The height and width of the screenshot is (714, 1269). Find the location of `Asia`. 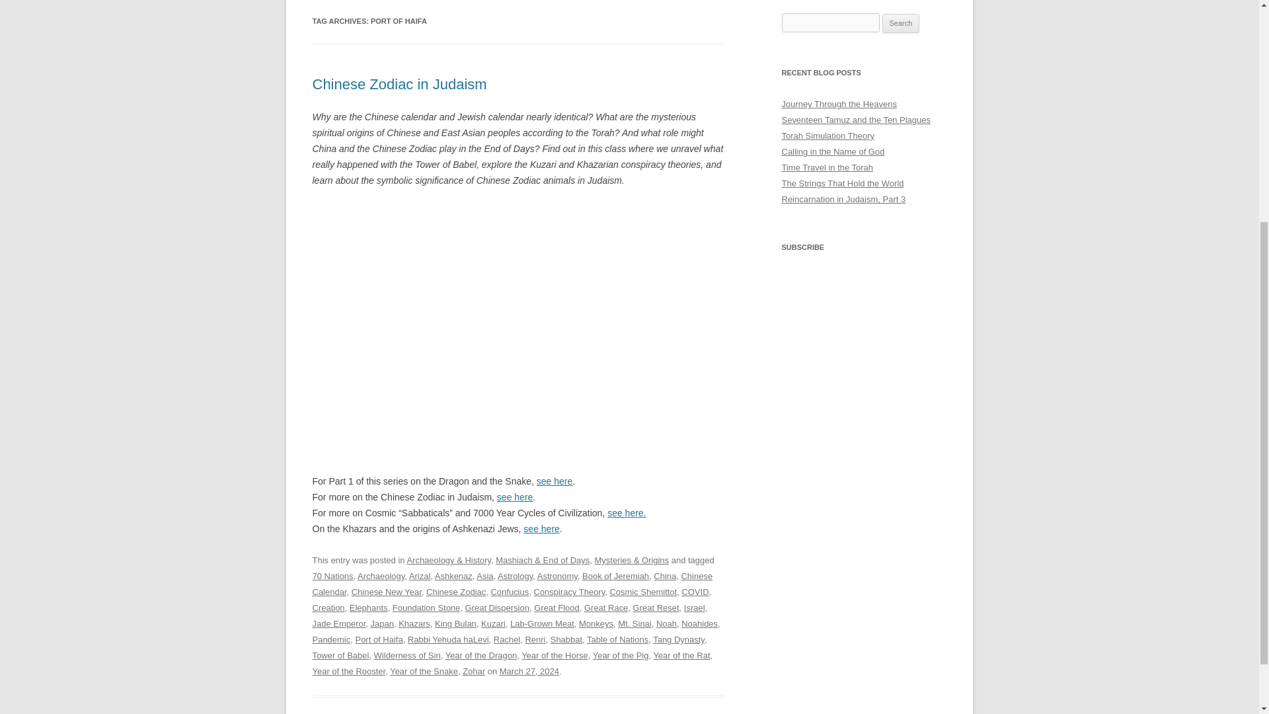

Asia is located at coordinates (485, 576).